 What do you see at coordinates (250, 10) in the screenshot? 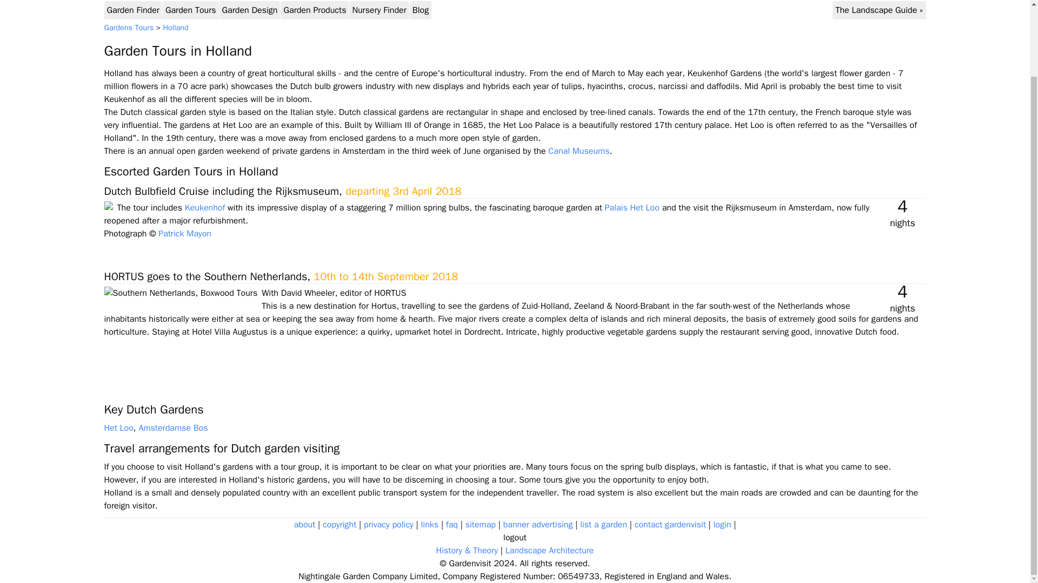
I see `Garden Design` at bounding box center [250, 10].